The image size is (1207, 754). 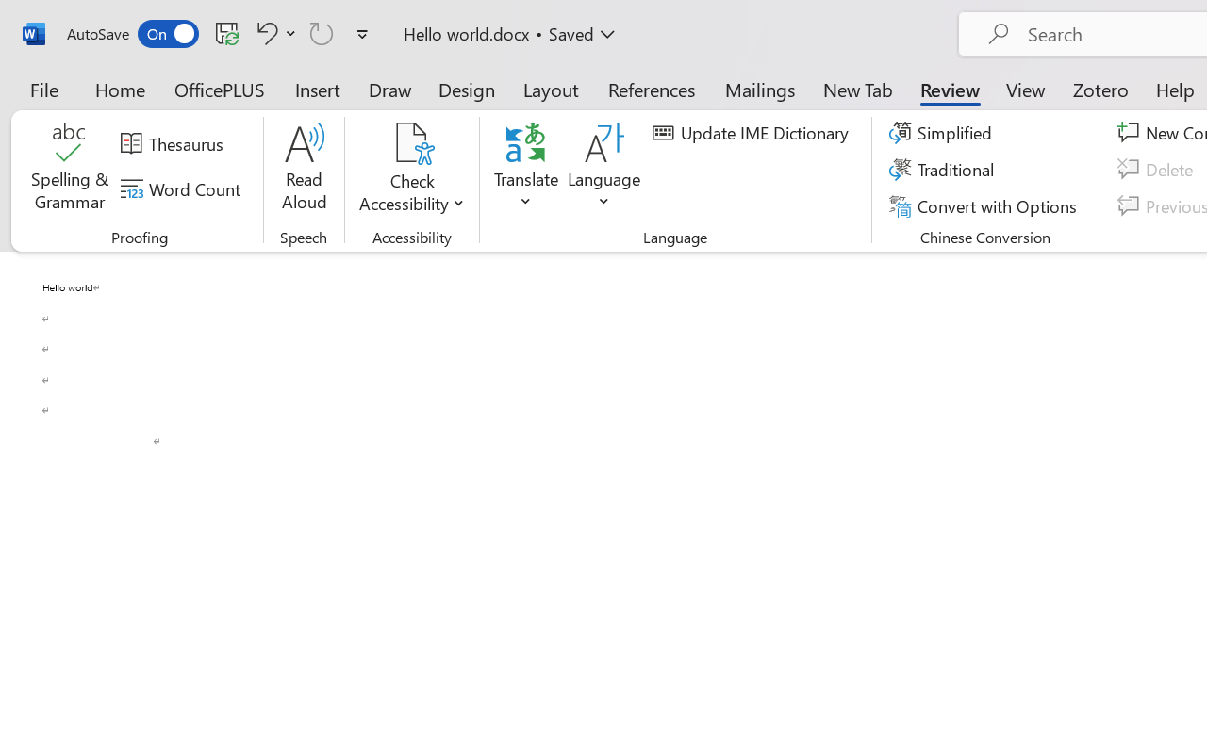 I want to click on Layout, so click(x=551, y=89).